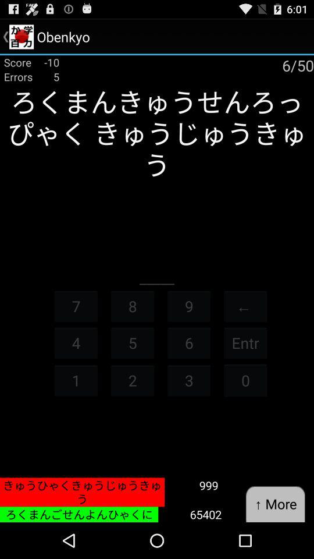 This screenshot has width=314, height=559. I want to click on jump to 0, so click(245, 380).